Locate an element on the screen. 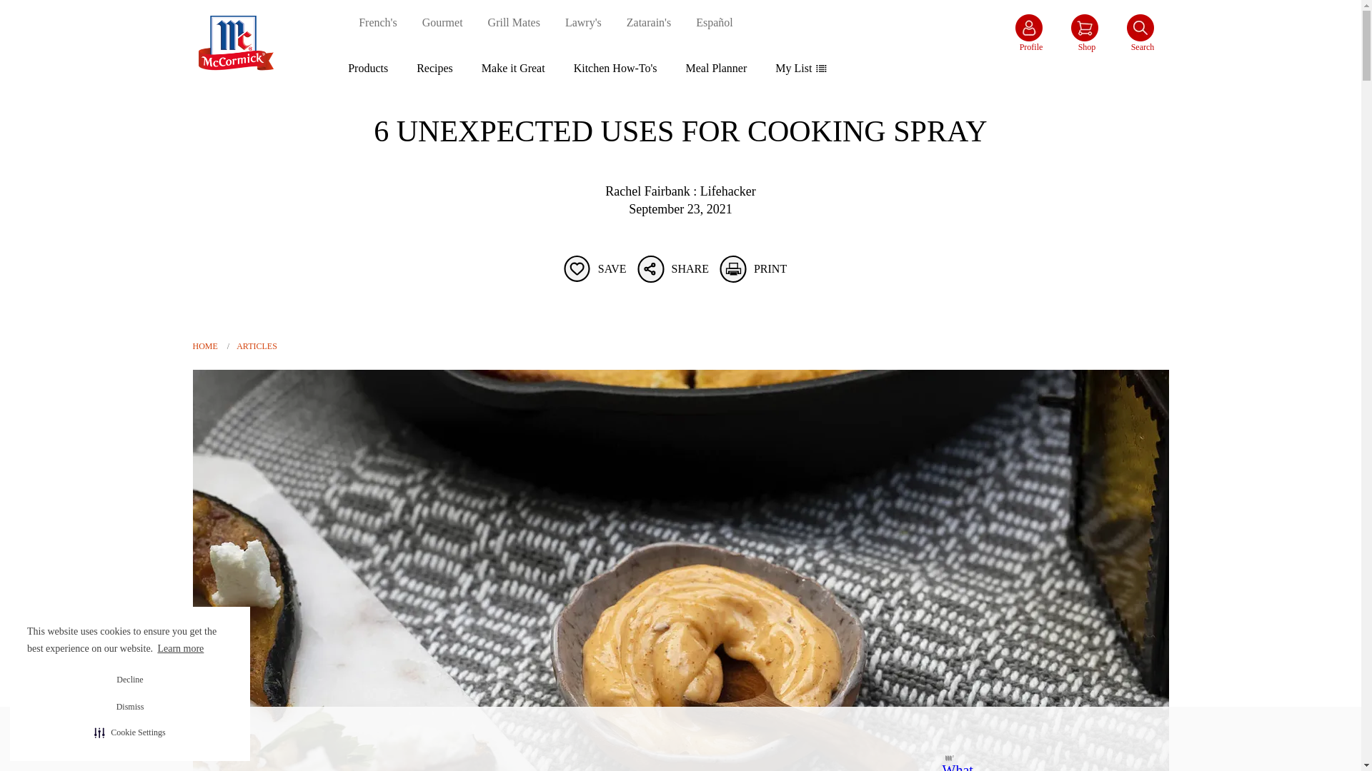 The image size is (1372, 771). Cookie Settings is located at coordinates (129, 732).